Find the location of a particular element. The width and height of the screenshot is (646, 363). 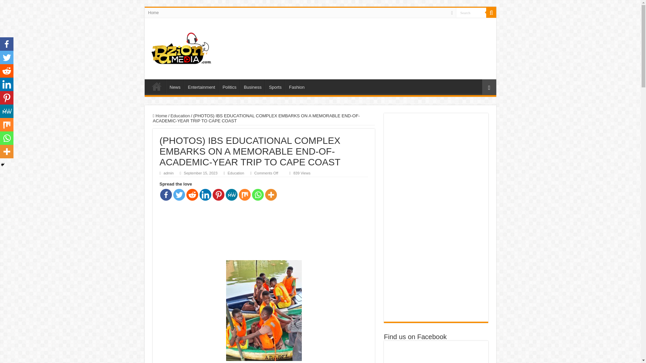

Business is located at coordinates (252, 86).